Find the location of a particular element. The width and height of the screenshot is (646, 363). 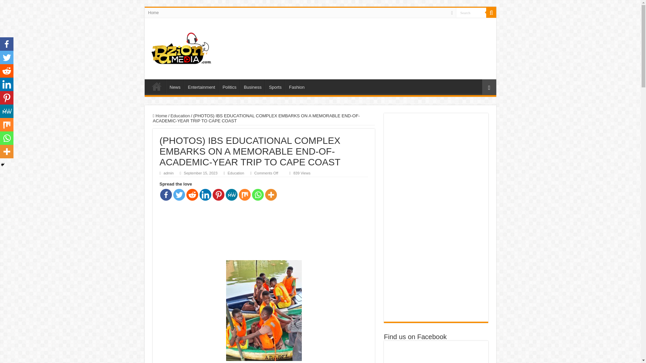

Business is located at coordinates (252, 86).